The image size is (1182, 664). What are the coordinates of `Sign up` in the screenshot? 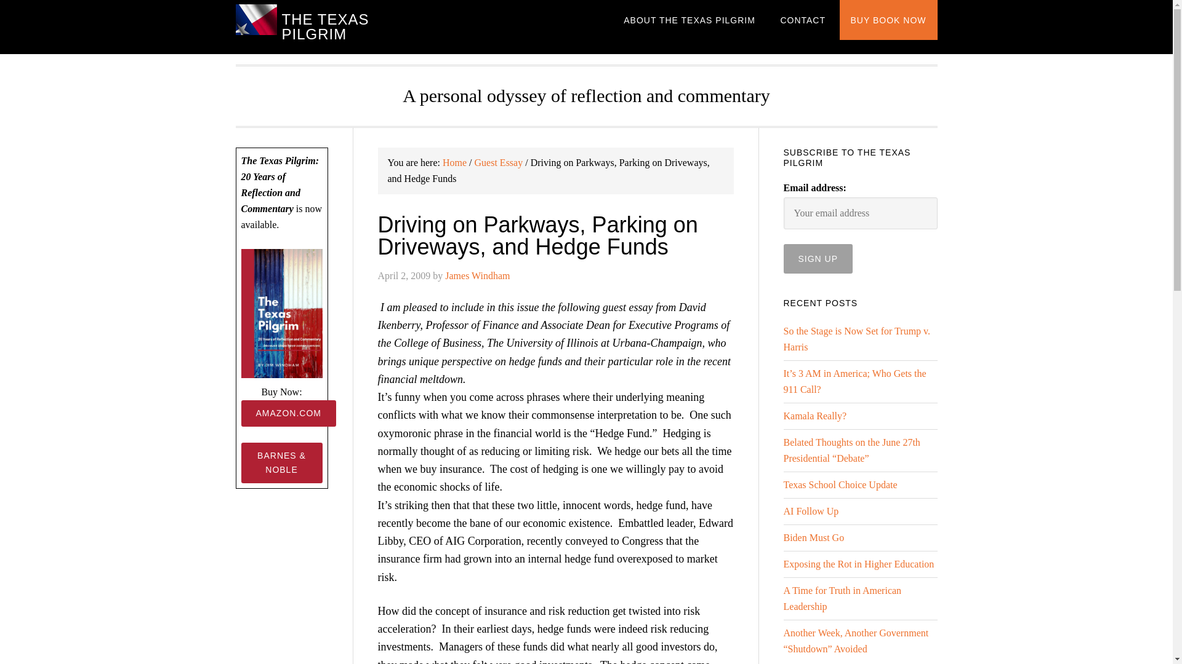 It's located at (818, 258).